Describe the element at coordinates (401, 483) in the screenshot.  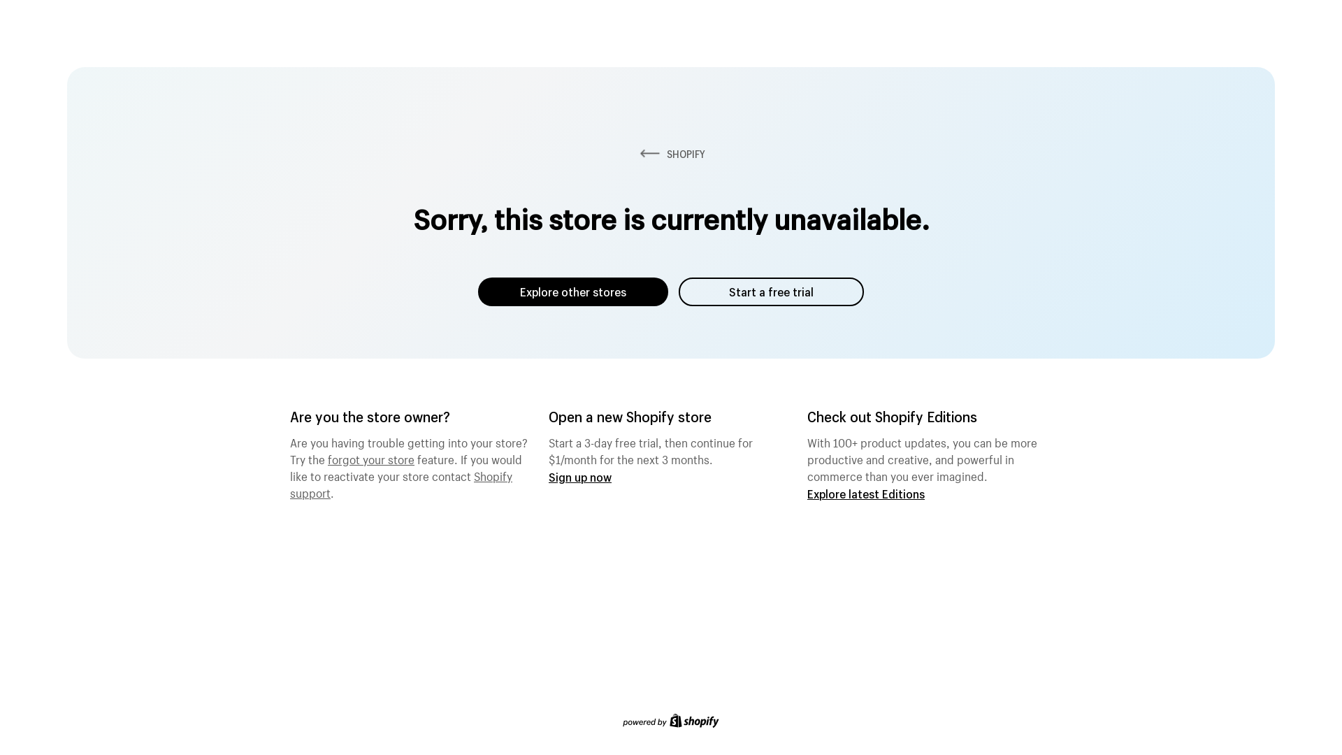
I see `Shopify support` at that location.